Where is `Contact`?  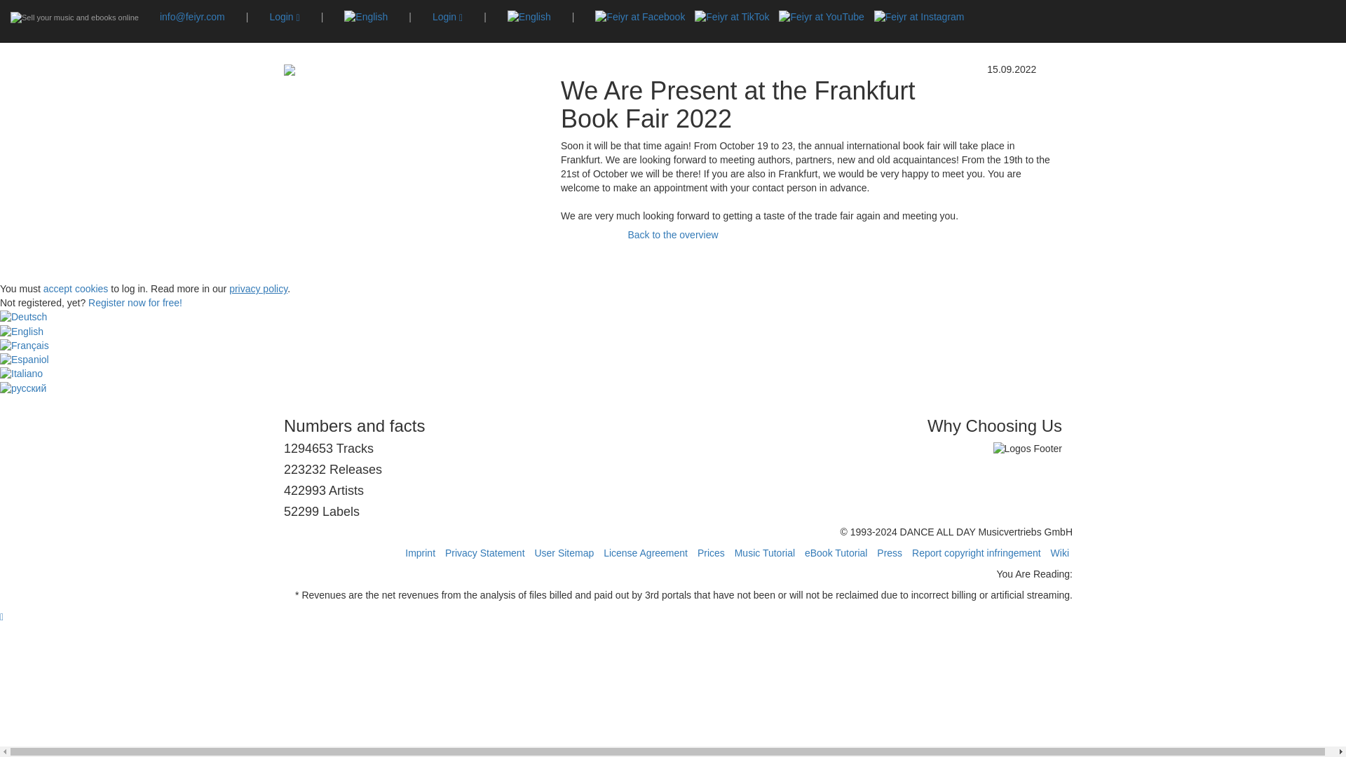 Contact is located at coordinates (463, 11).